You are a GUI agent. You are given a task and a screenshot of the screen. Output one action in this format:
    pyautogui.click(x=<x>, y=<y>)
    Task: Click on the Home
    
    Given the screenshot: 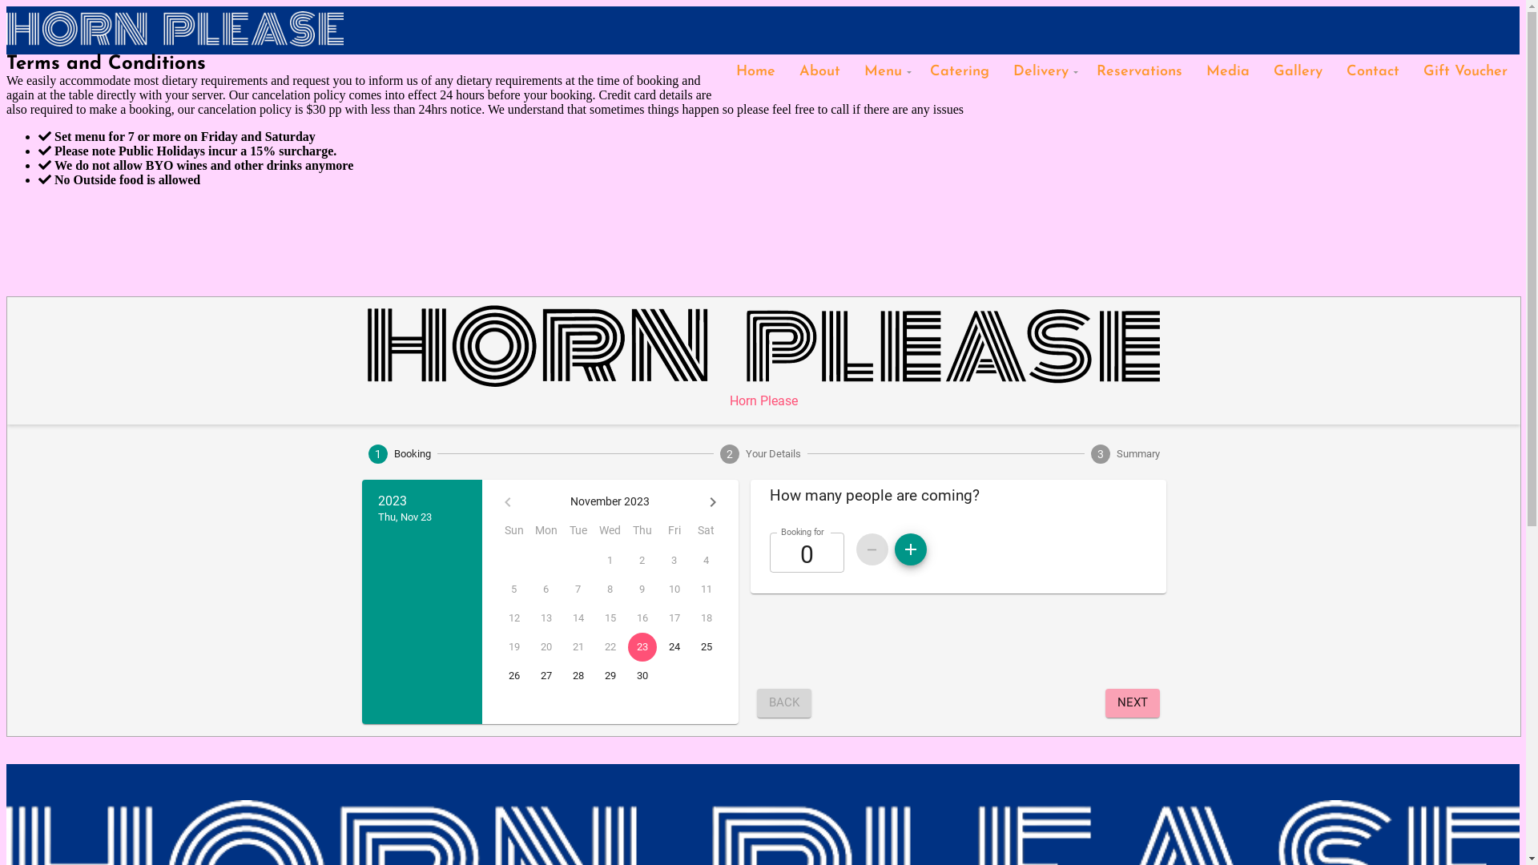 What is the action you would take?
    pyautogui.click(x=756, y=72)
    